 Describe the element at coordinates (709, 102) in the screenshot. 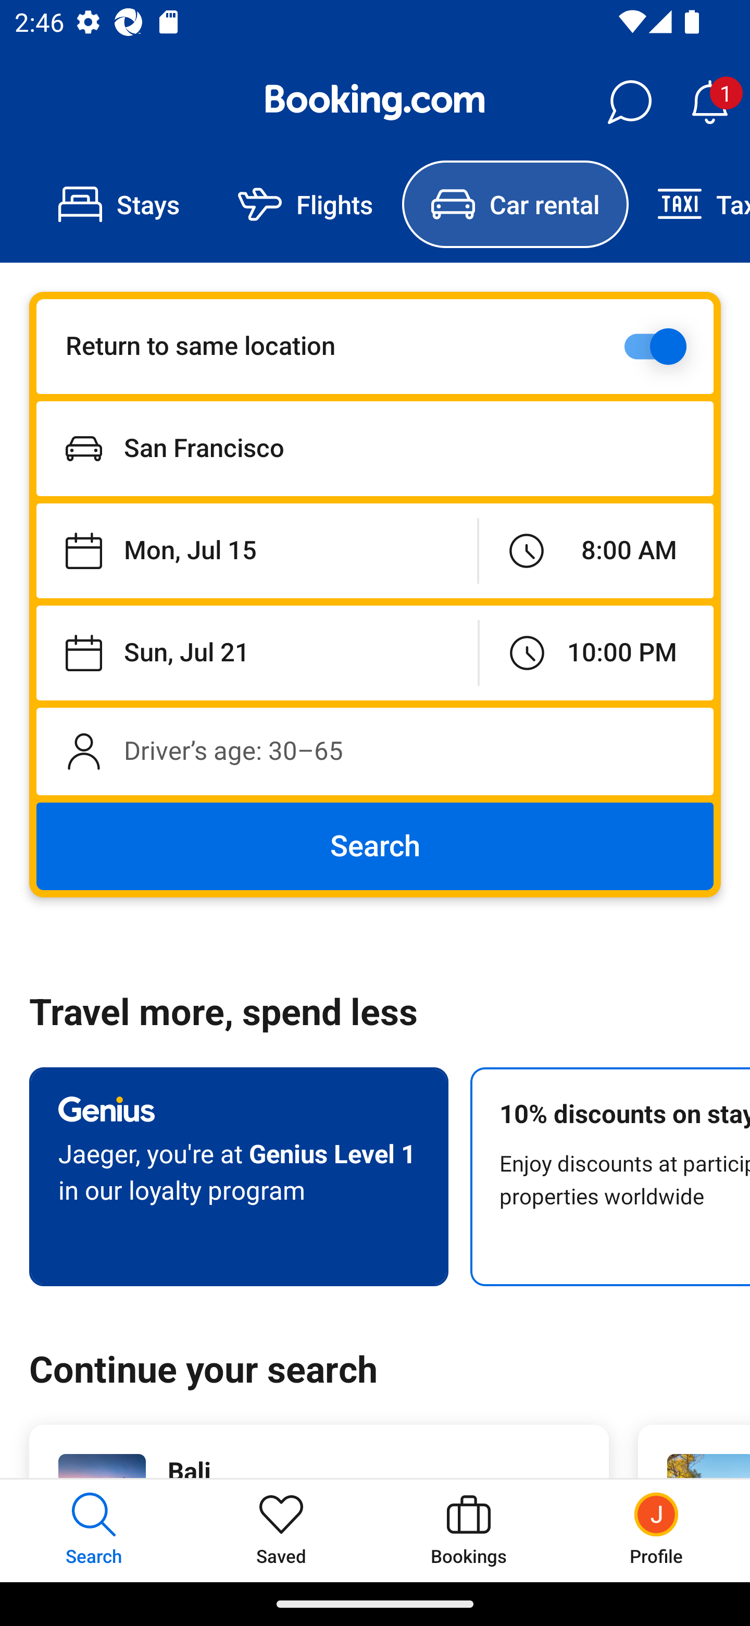

I see `Notifications` at that location.